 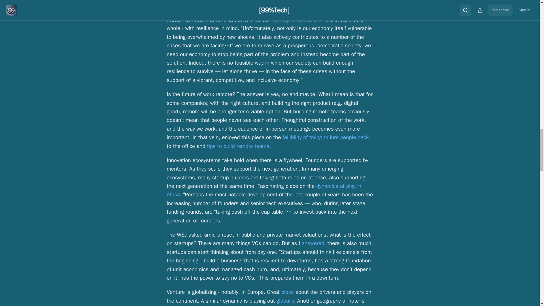 What do you see at coordinates (325, 137) in the screenshot?
I see `fallibility of trying to lure people back` at bounding box center [325, 137].